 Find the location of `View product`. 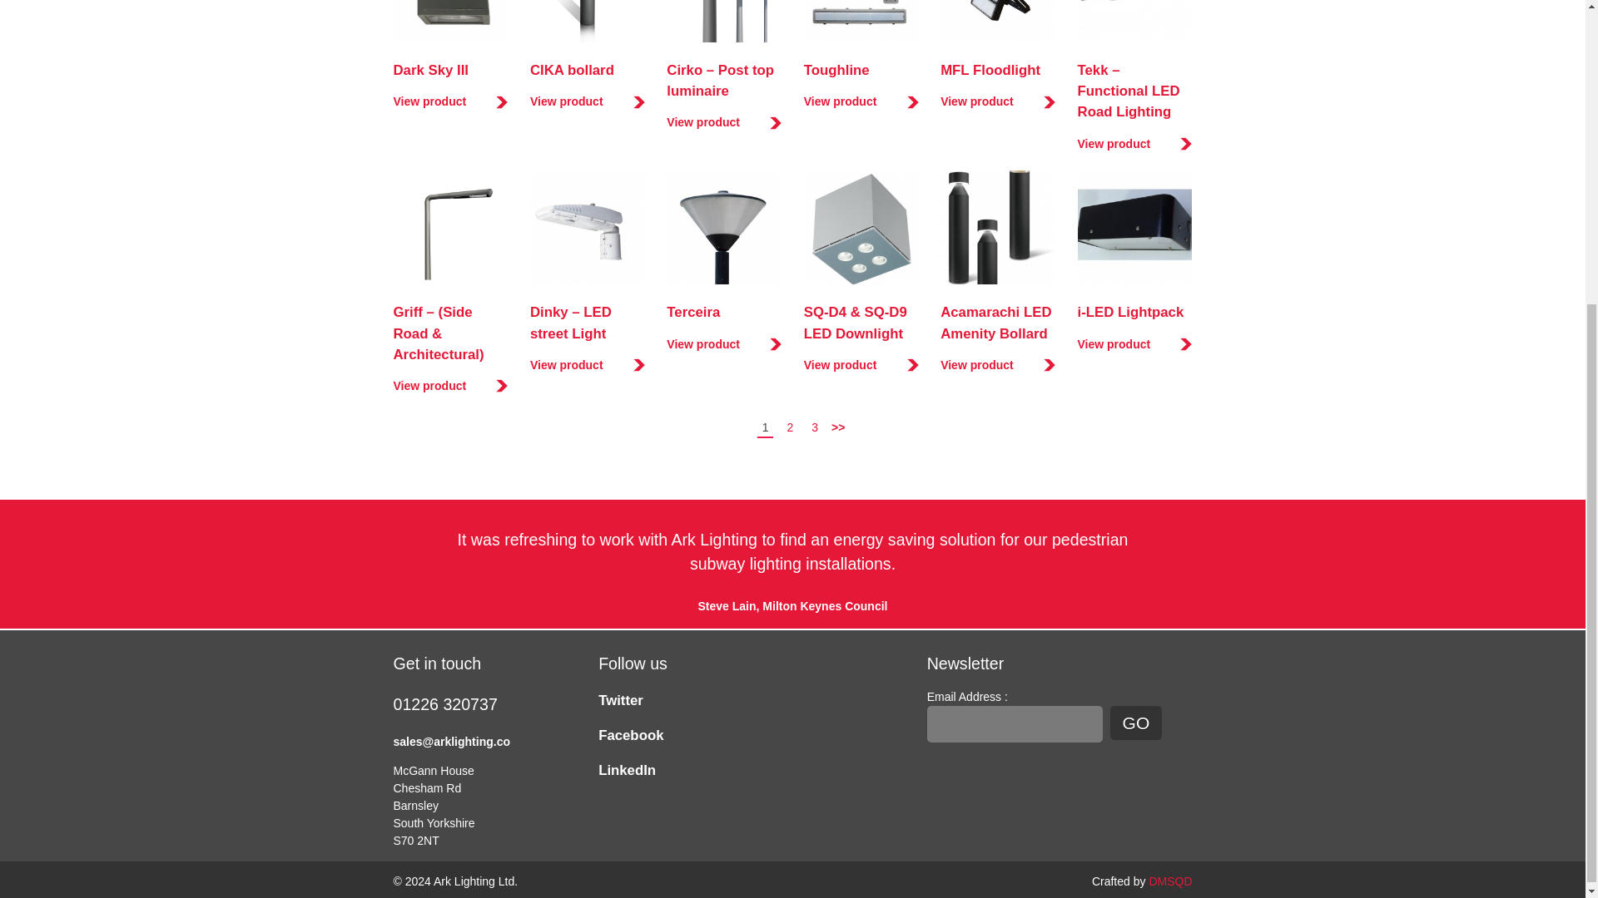

View product is located at coordinates (861, 101).